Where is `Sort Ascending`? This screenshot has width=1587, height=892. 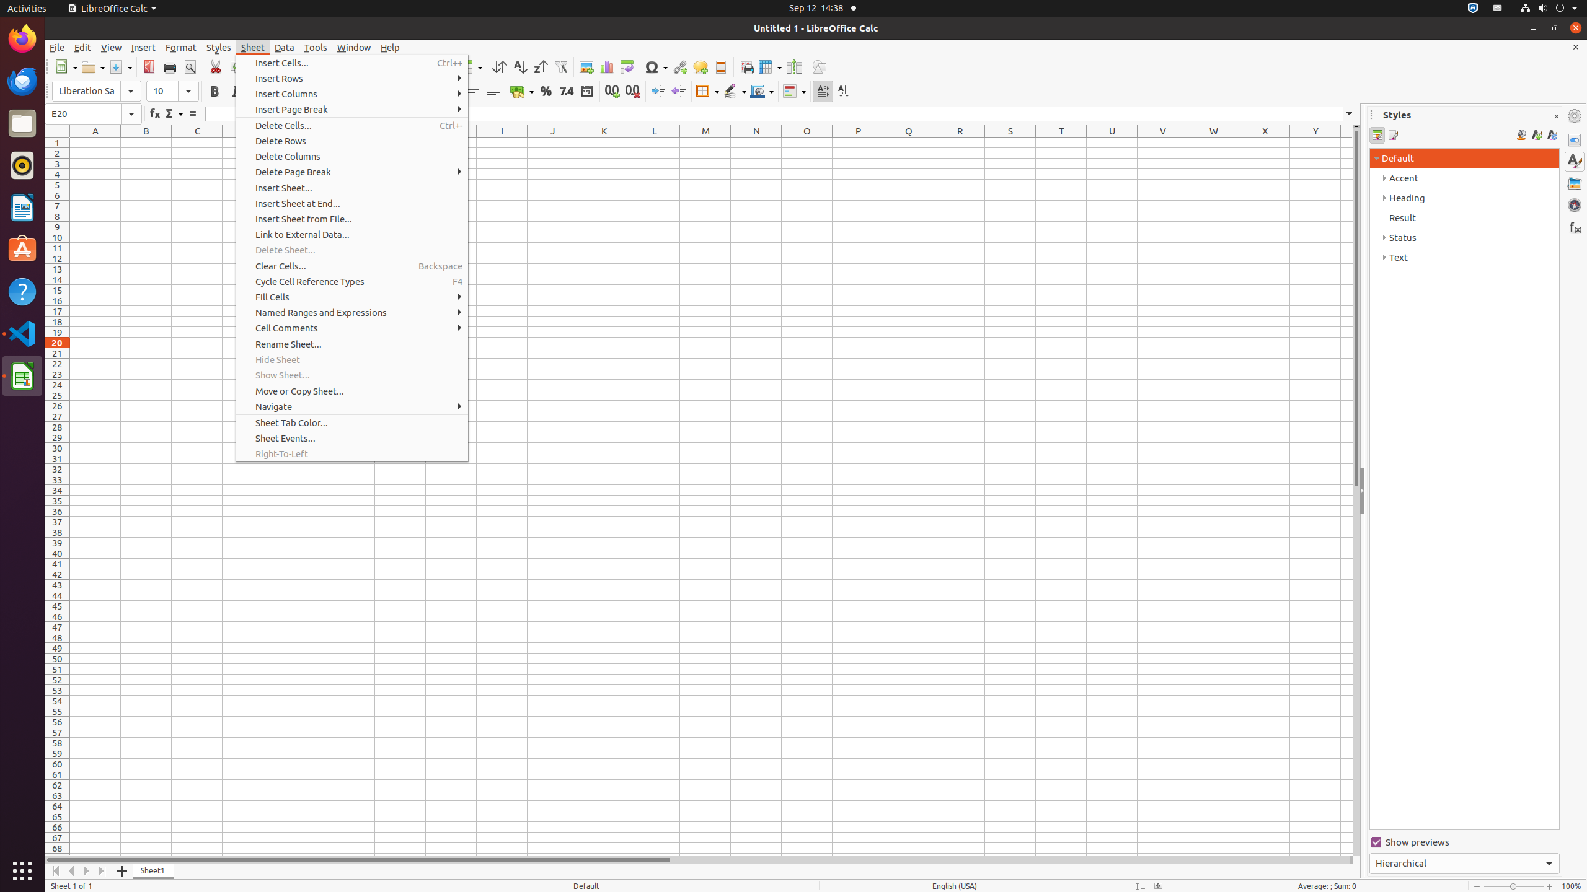
Sort Ascending is located at coordinates (519, 67).